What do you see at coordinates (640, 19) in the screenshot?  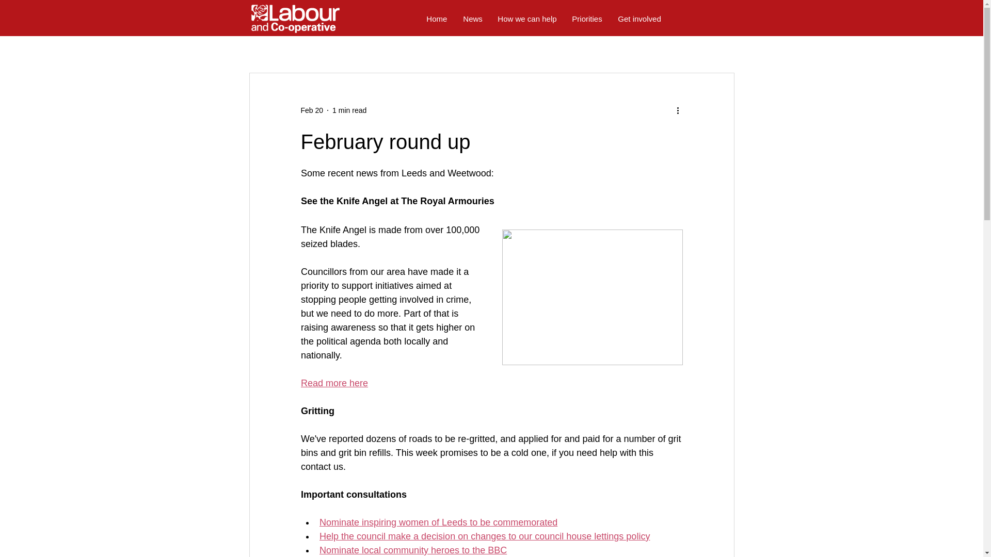 I see `Get involved` at bounding box center [640, 19].